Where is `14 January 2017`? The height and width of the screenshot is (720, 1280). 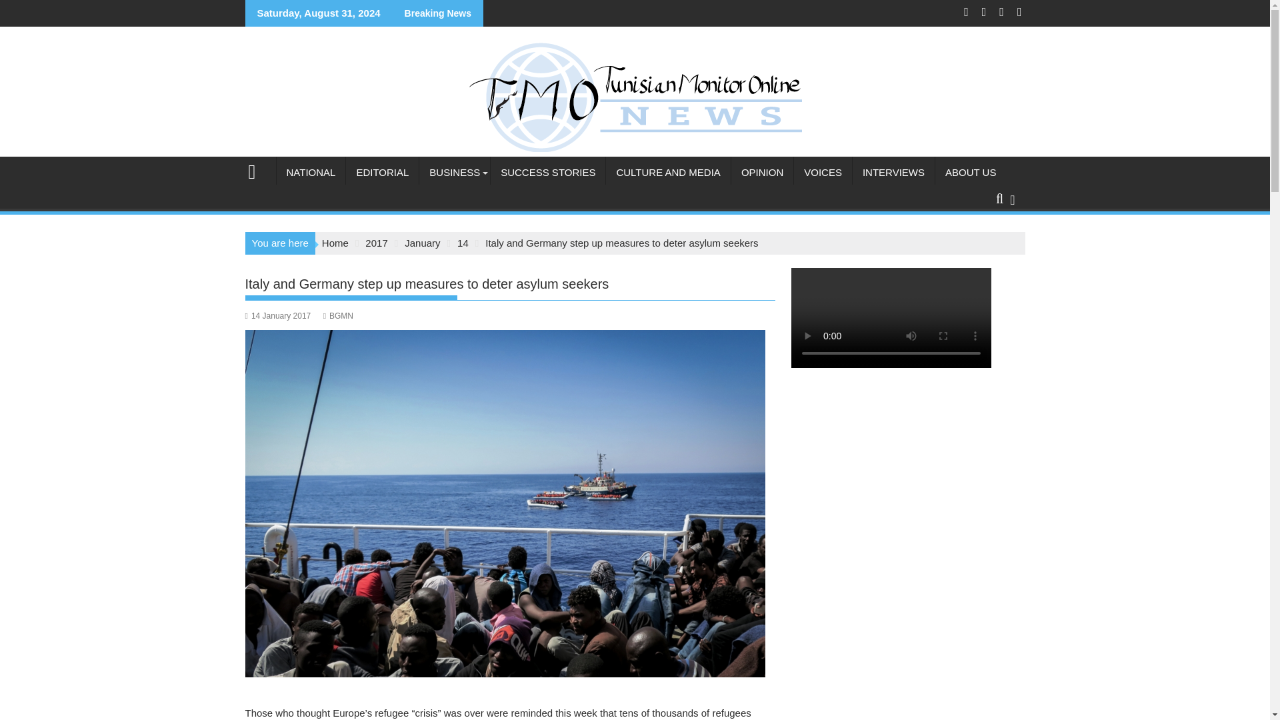 14 January 2017 is located at coordinates (278, 315).